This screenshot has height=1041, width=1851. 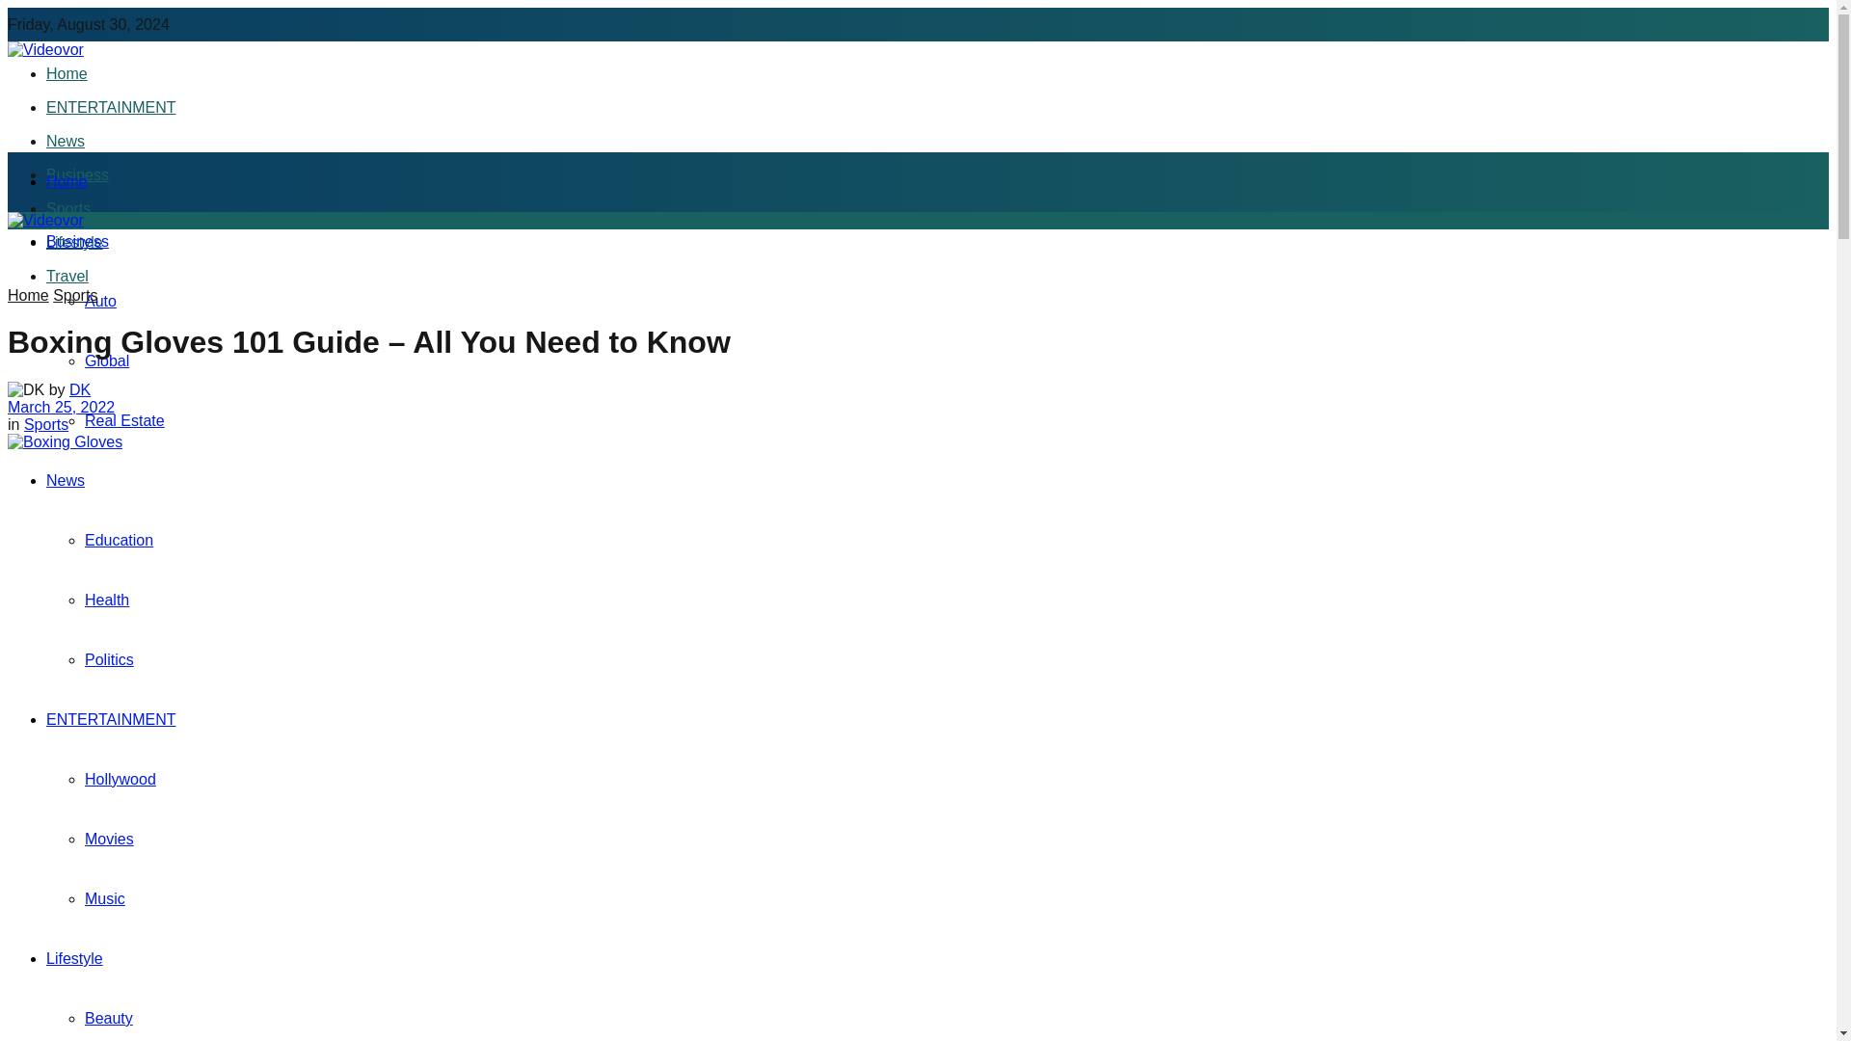 I want to click on Education, so click(x=120, y=540).